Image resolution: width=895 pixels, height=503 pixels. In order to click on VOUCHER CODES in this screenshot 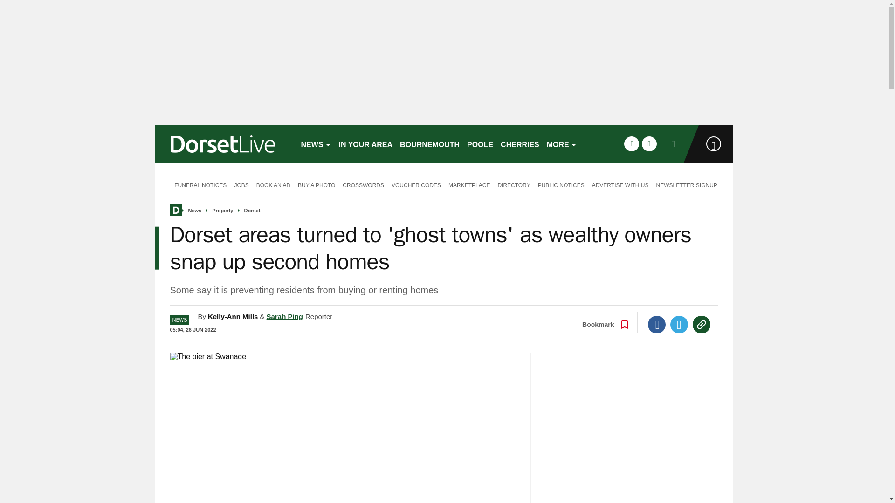, I will do `click(416, 184)`.